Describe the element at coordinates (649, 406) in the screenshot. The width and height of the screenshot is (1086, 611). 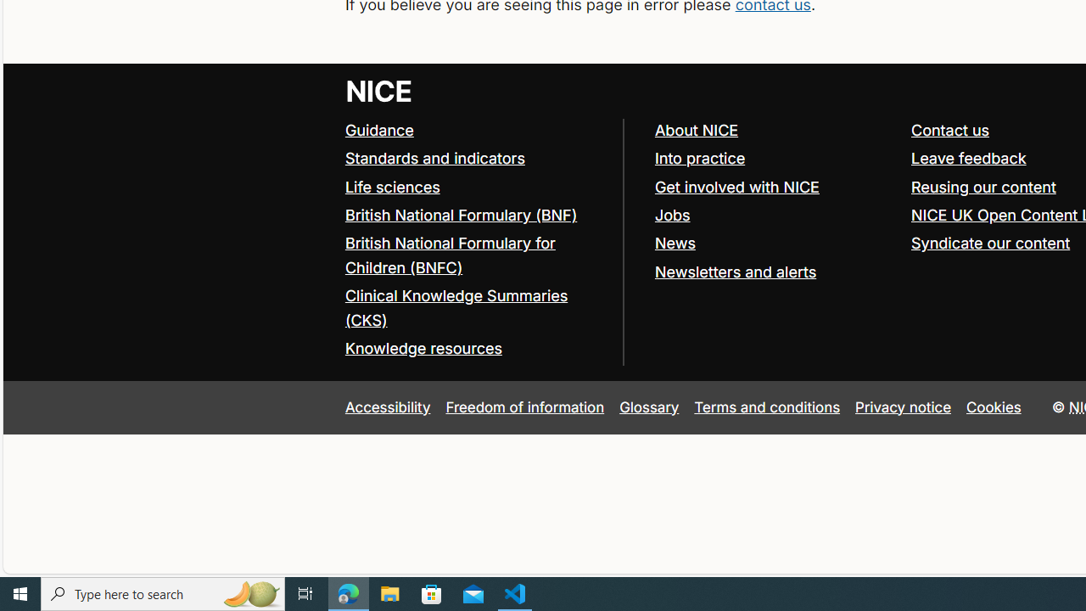
I see `Glossary` at that location.